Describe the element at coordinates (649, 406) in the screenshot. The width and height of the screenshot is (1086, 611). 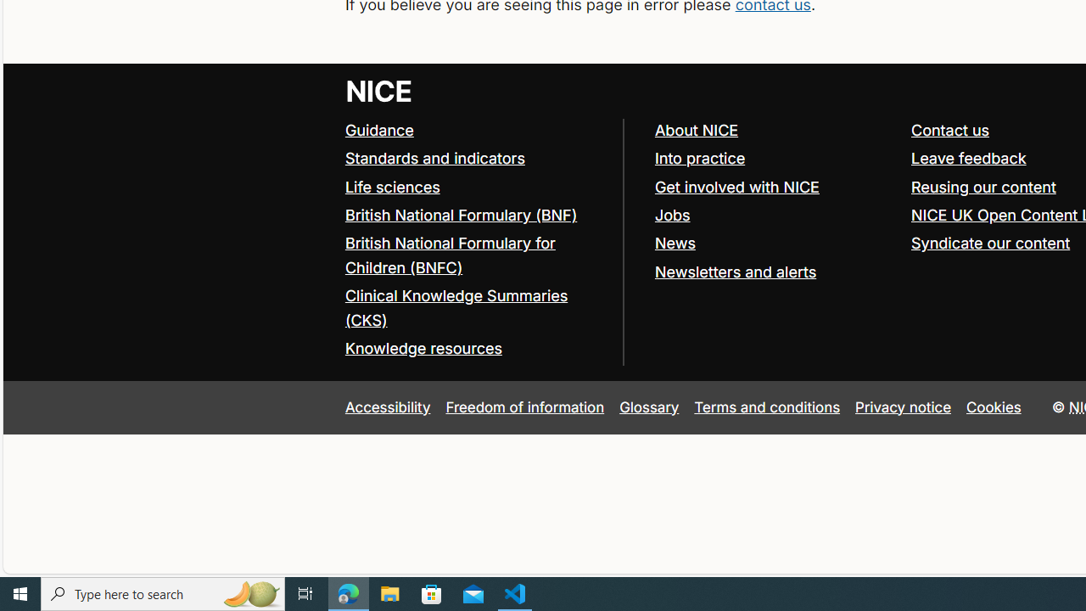
I see `Glossary` at that location.